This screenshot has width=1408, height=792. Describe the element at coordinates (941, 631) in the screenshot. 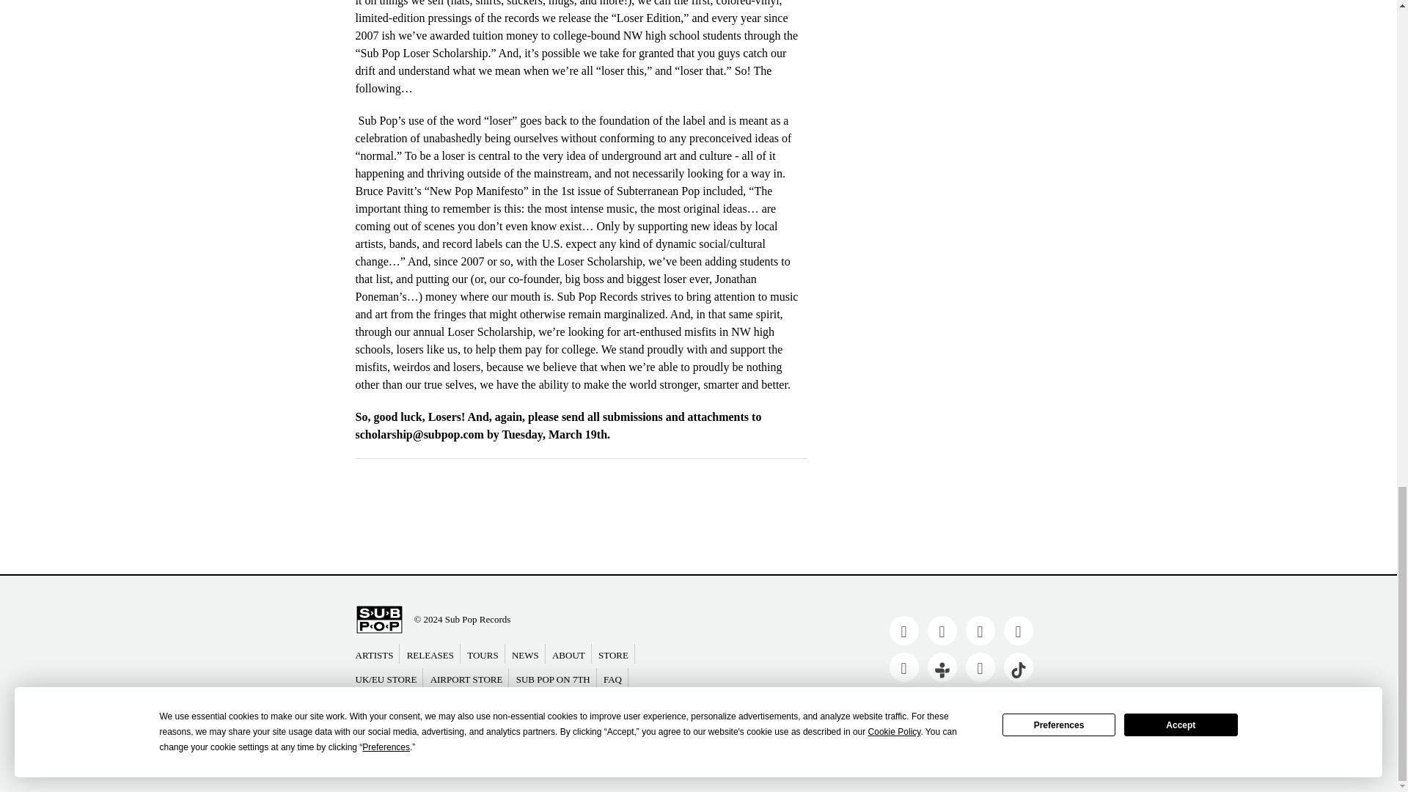

I see `The official Sub Pop Twitter page` at that location.